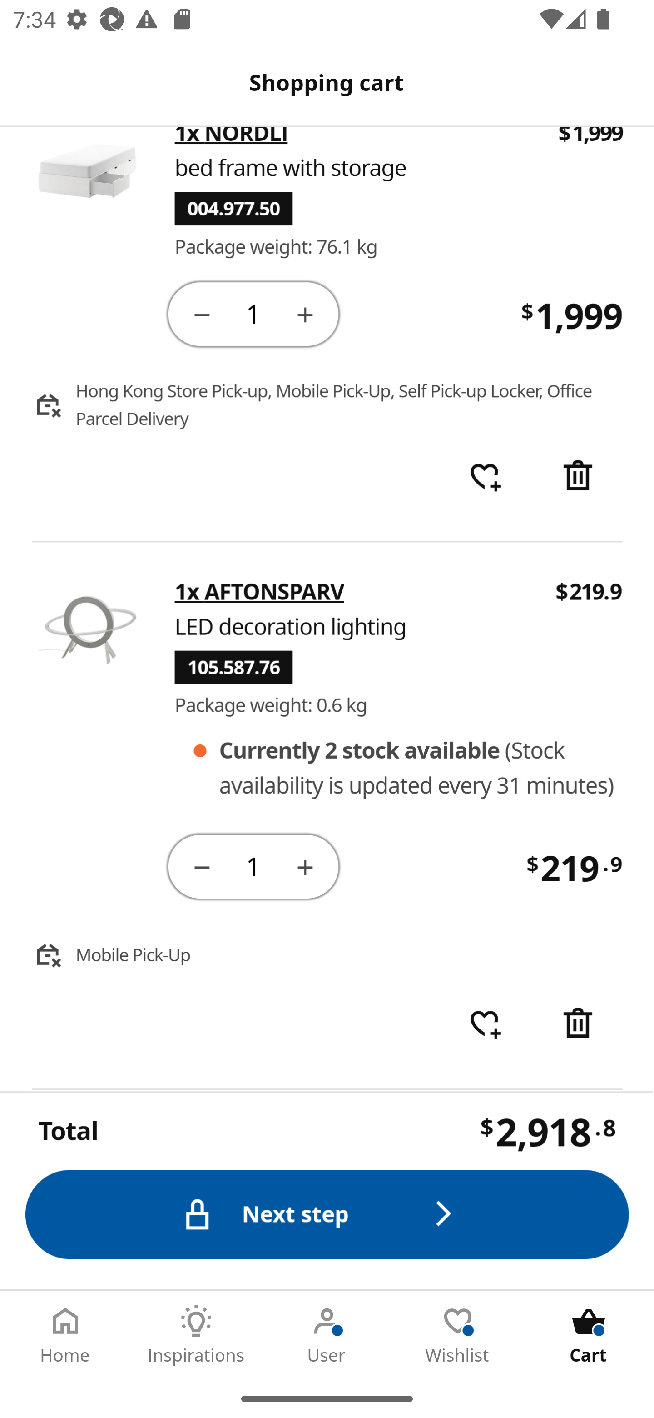 This screenshot has width=654, height=1418. What do you see at coordinates (259, 593) in the screenshot?
I see `1x  AFTONSPARV 1x  AFTONSPARV` at bounding box center [259, 593].